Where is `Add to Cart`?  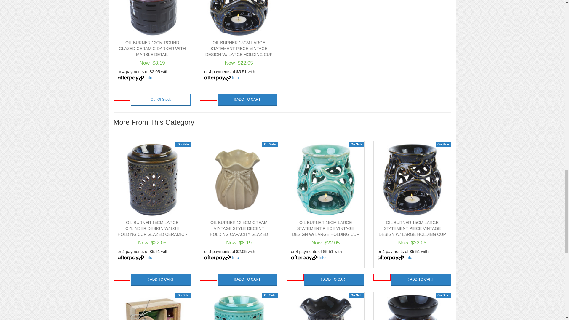
Add to Cart is located at coordinates (248, 100).